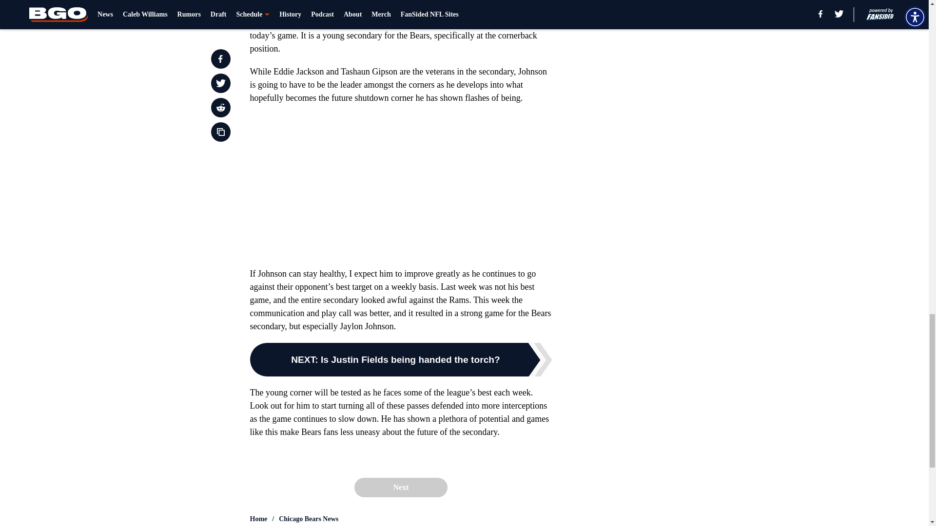 The height and width of the screenshot is (526, 936). What do you see at coordinates (401, 359) in the screenshot?
I see `NEXT: Is Justin Fields being handed the torch?` at bounding box center [401, 359].